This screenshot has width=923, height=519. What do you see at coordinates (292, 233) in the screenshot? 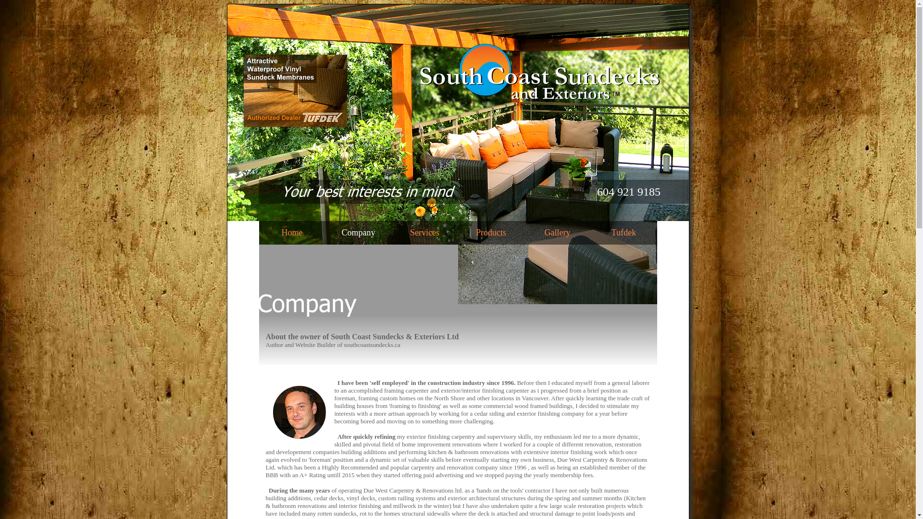
I see `Home` at bounding box center [292, 233].